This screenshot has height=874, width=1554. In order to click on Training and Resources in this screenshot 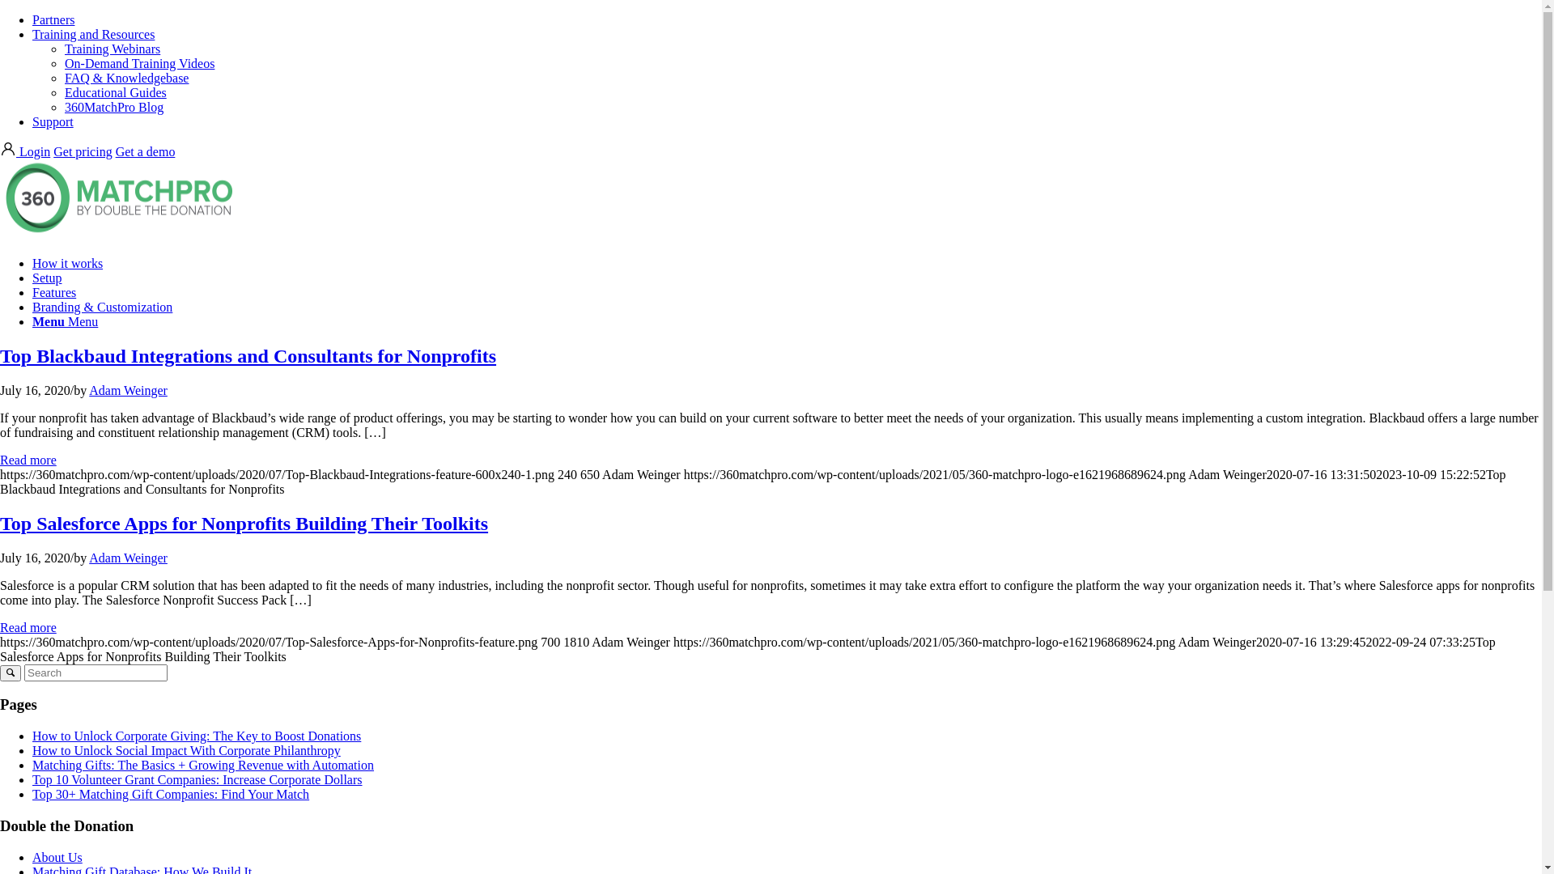, I will do `click(94, 34)`.